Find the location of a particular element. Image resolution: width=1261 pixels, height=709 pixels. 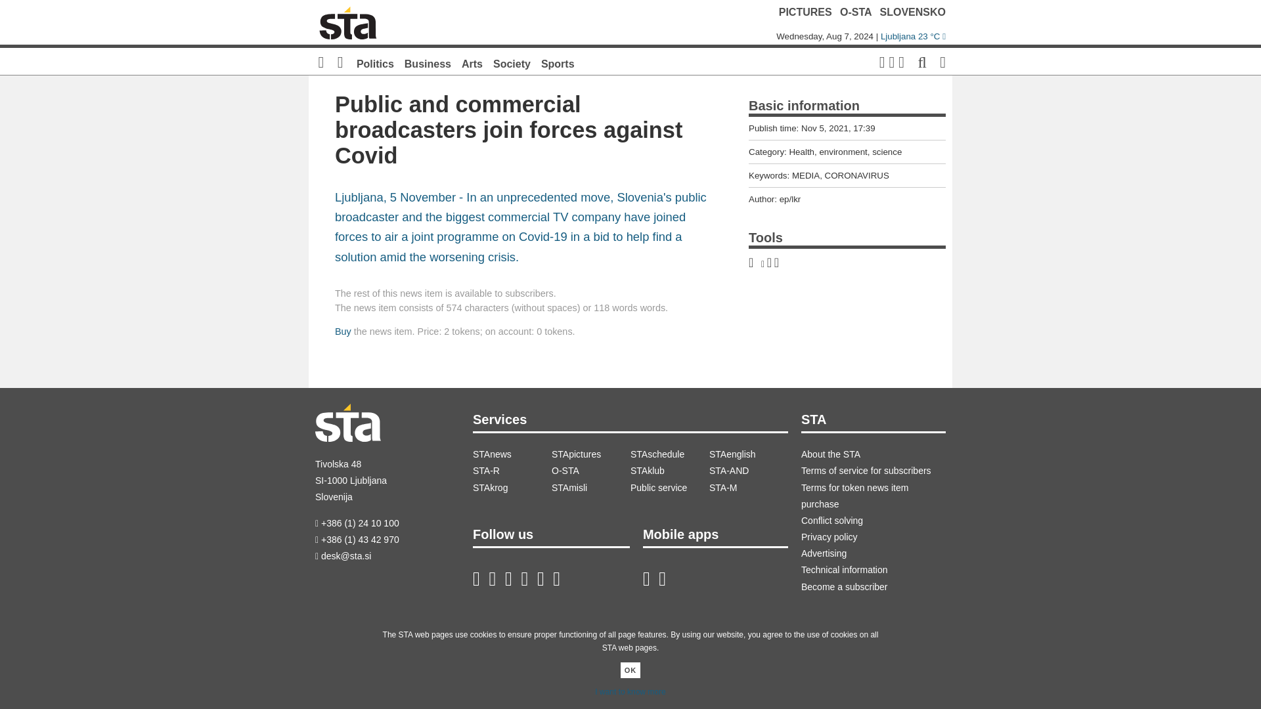

O-STA is located at coordinates (591, 471).